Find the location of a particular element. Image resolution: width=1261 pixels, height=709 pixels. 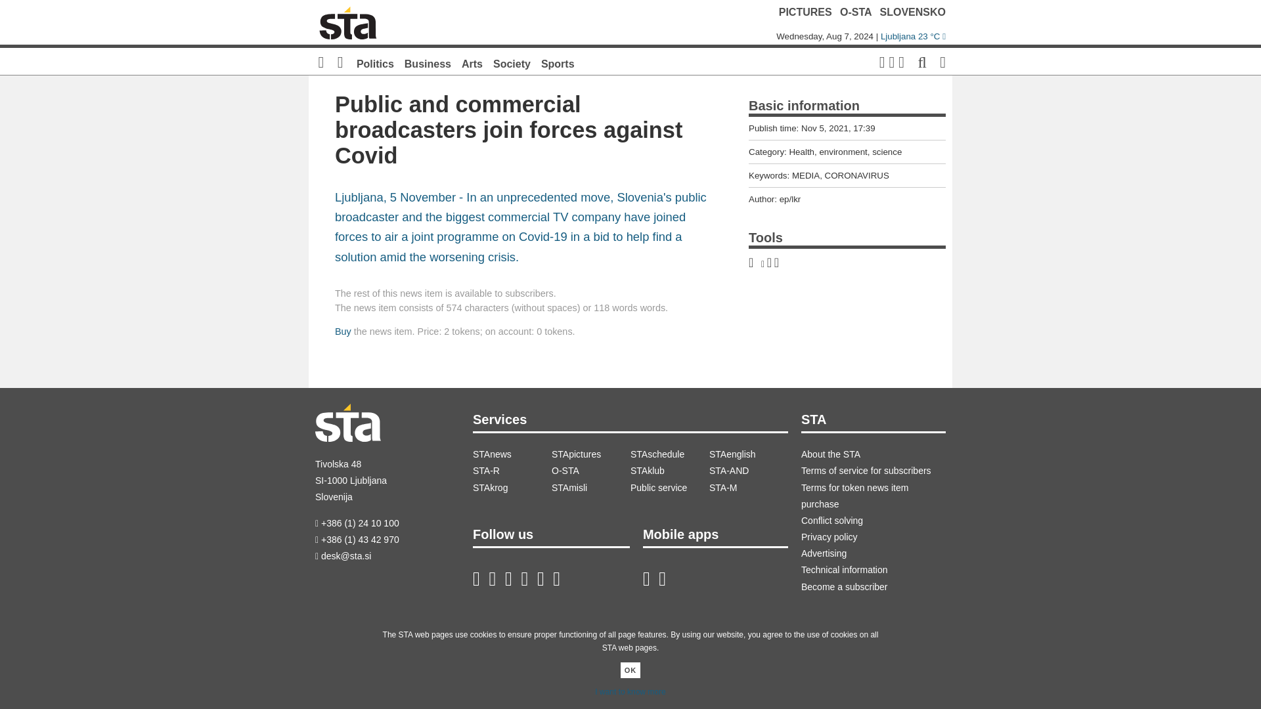

O-STA is located at coordinates (591, 471).